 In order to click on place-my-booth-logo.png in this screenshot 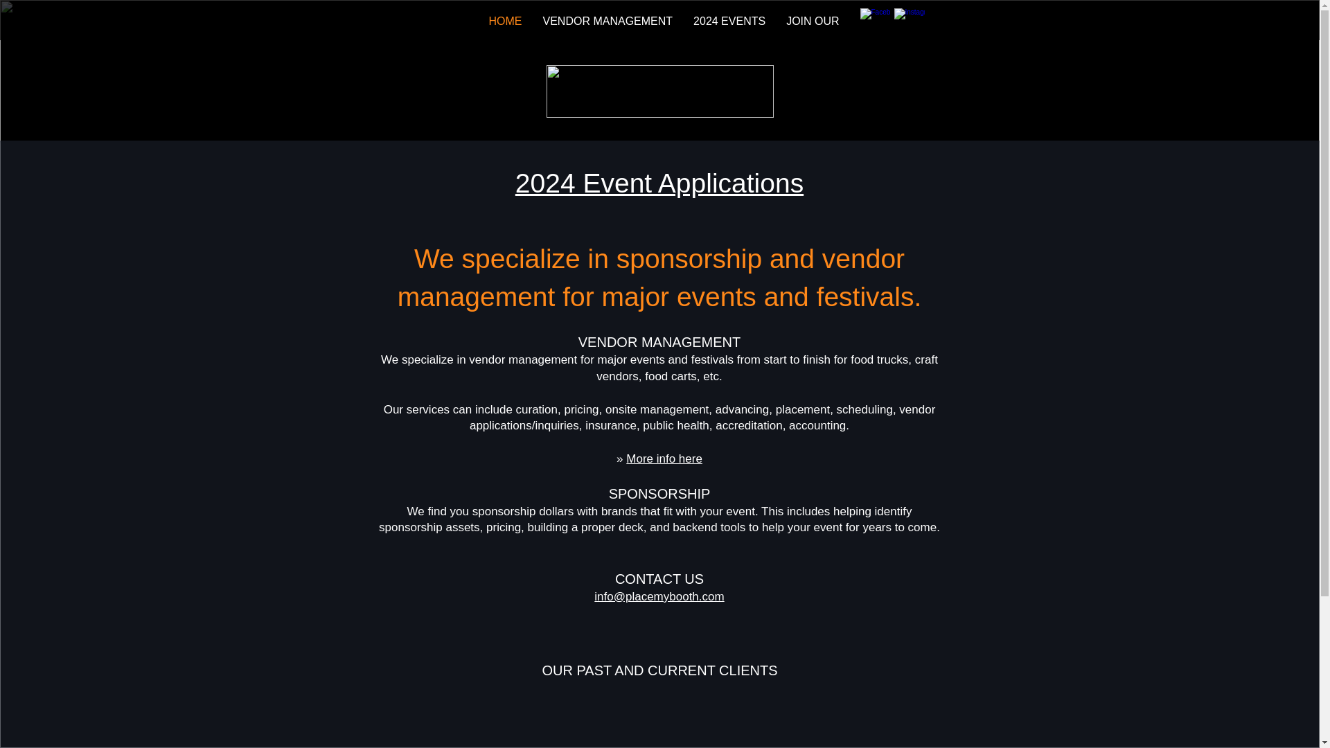, I will do `click(659, 91)`.